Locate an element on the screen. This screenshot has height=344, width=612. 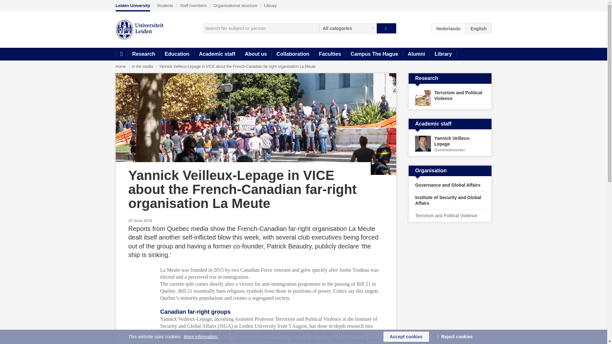
Faculties is located at coordinates (330, 54).